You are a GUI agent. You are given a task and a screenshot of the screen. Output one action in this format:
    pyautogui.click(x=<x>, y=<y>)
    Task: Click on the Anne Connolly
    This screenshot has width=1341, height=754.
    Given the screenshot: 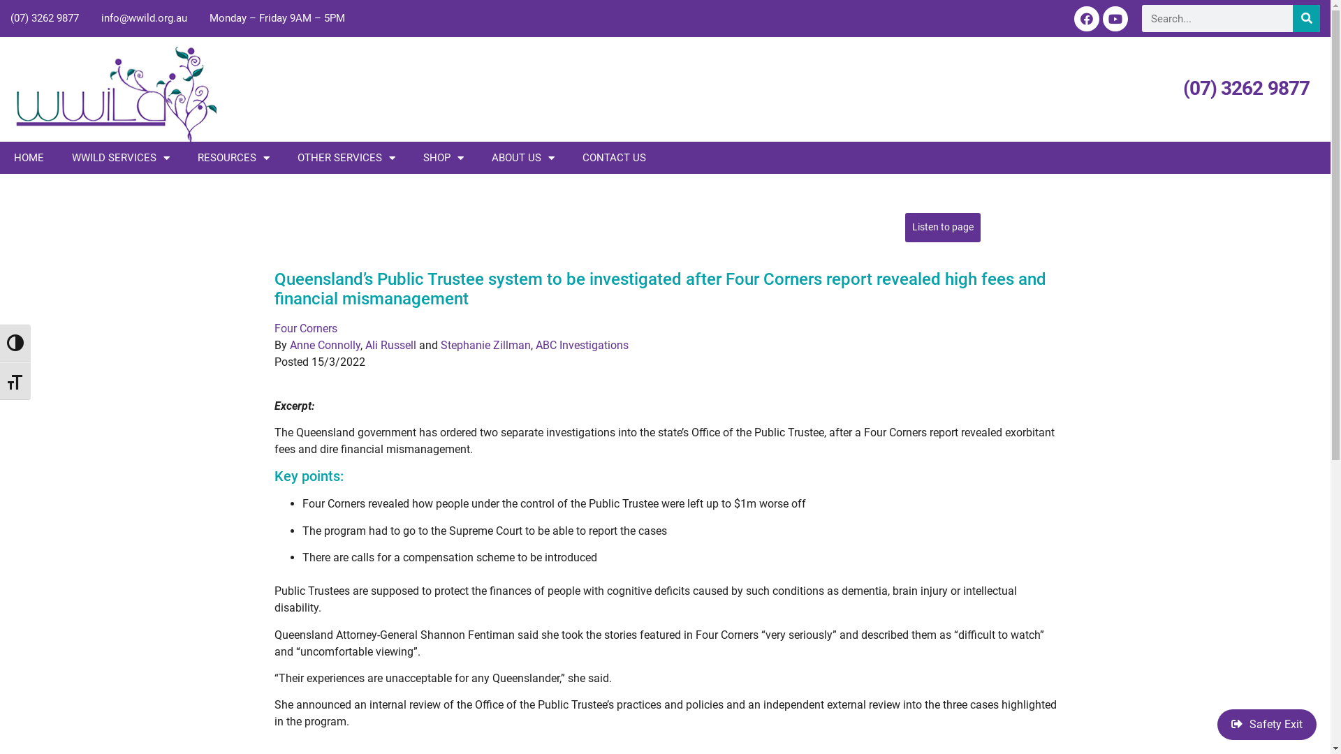 What is the action you would take?
    pyautogui.click(x=324, y=345)
    